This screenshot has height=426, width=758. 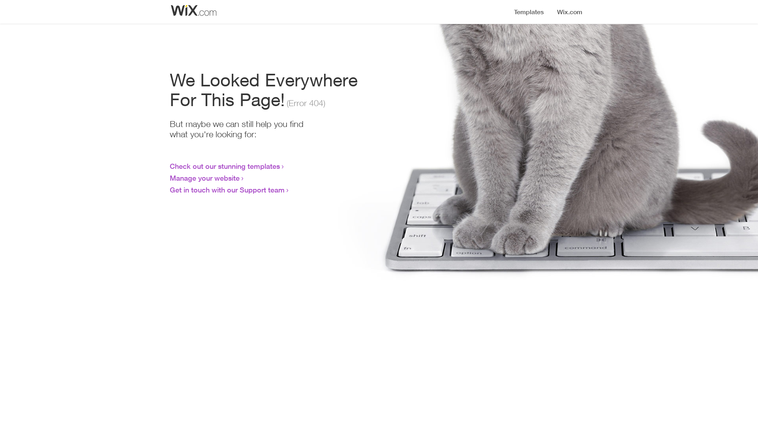 What do you see at coordinates (205, 178) in the screenshot?
I see `Manage your website` at bounding box center [205, 178].